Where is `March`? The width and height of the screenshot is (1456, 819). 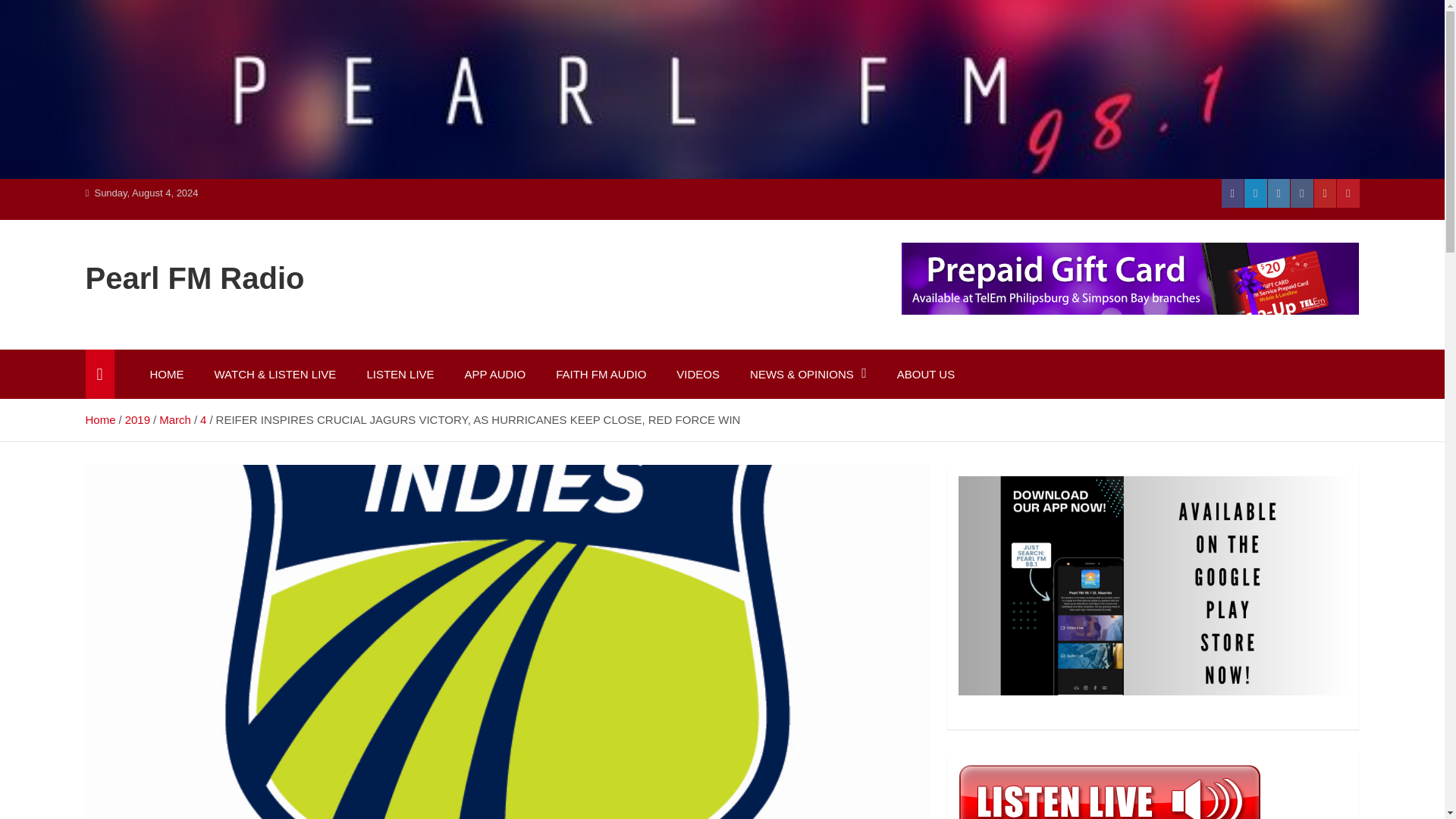 March is located at coordinates (174, 419).